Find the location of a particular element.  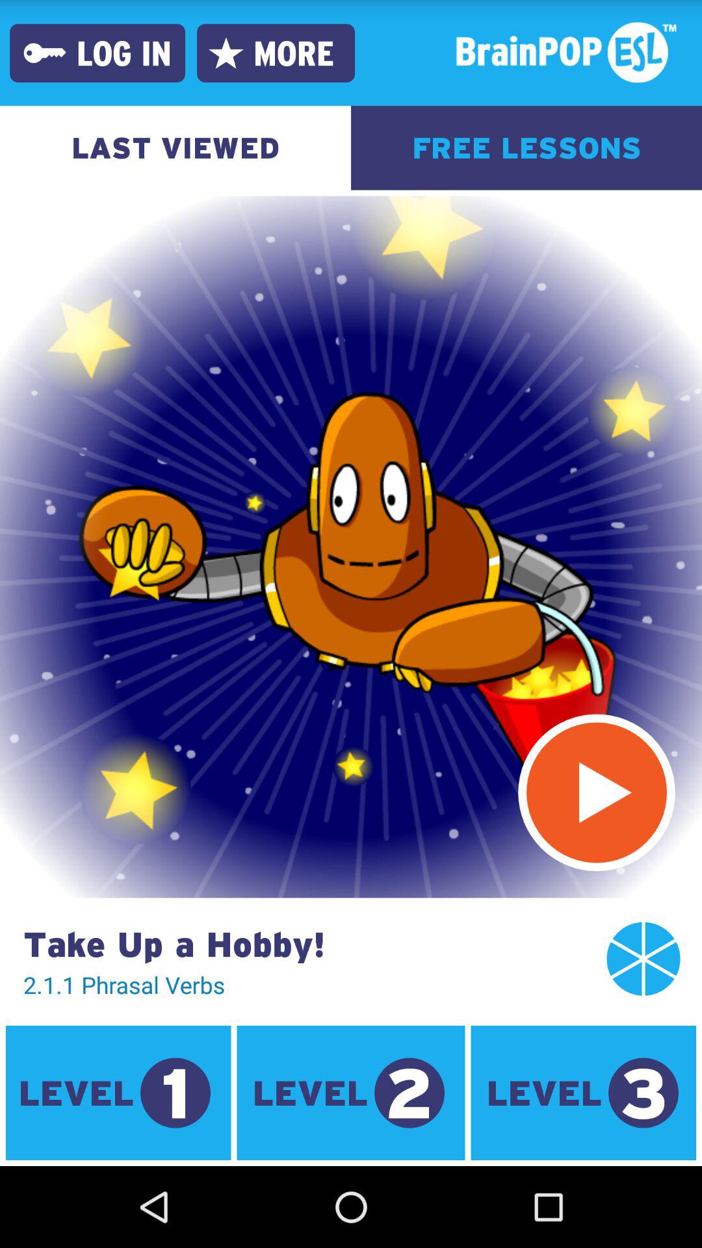

move to icon which is right to login is located at coordinates (226, 53).